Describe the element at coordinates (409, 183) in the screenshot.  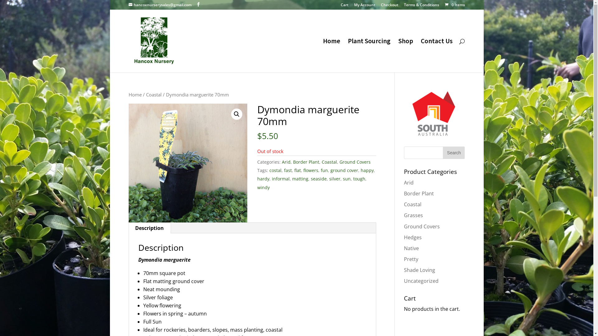
I see `Arid` at that location.